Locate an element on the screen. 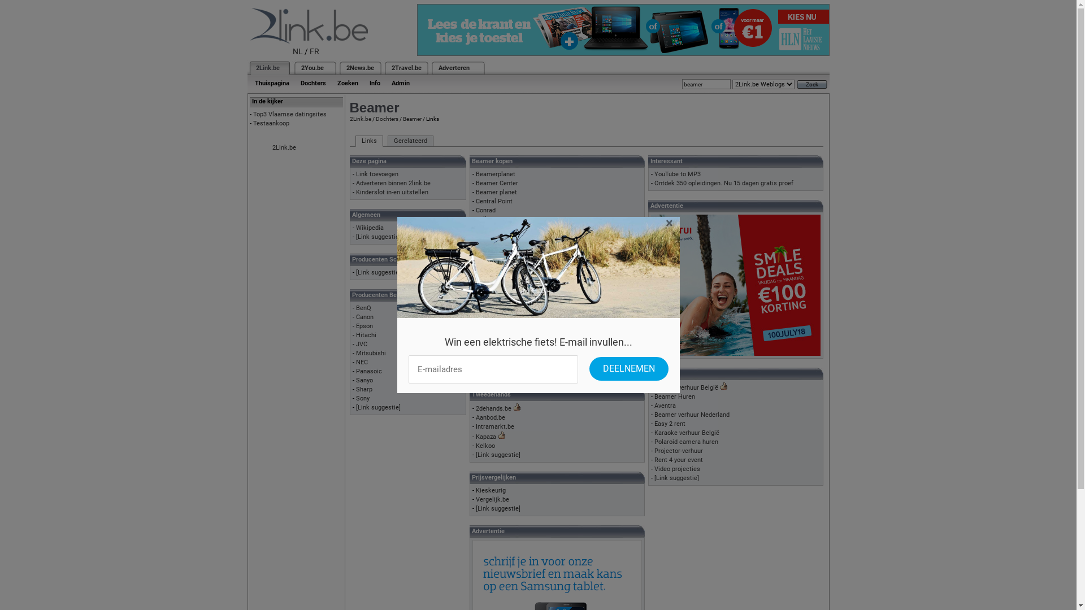 This screenshot has height=610, width=1085. [Link suggestie] is located at coordinates (498, 319).